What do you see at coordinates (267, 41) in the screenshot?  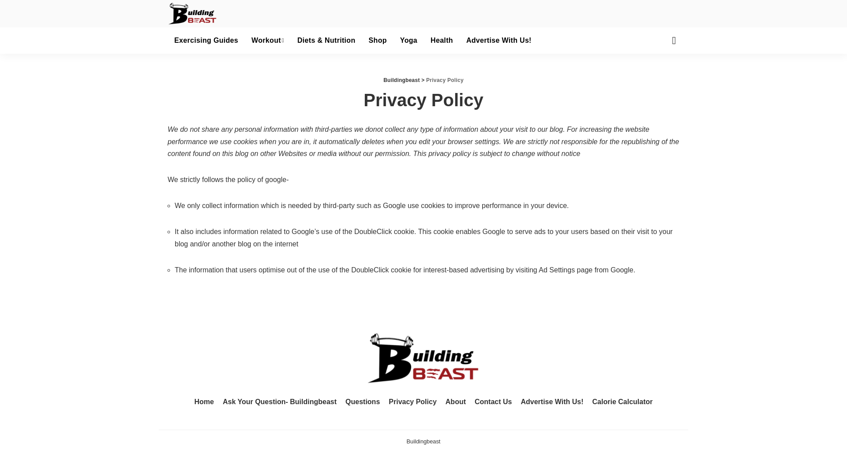 I see `Workout` at bounding box center [267, 41].